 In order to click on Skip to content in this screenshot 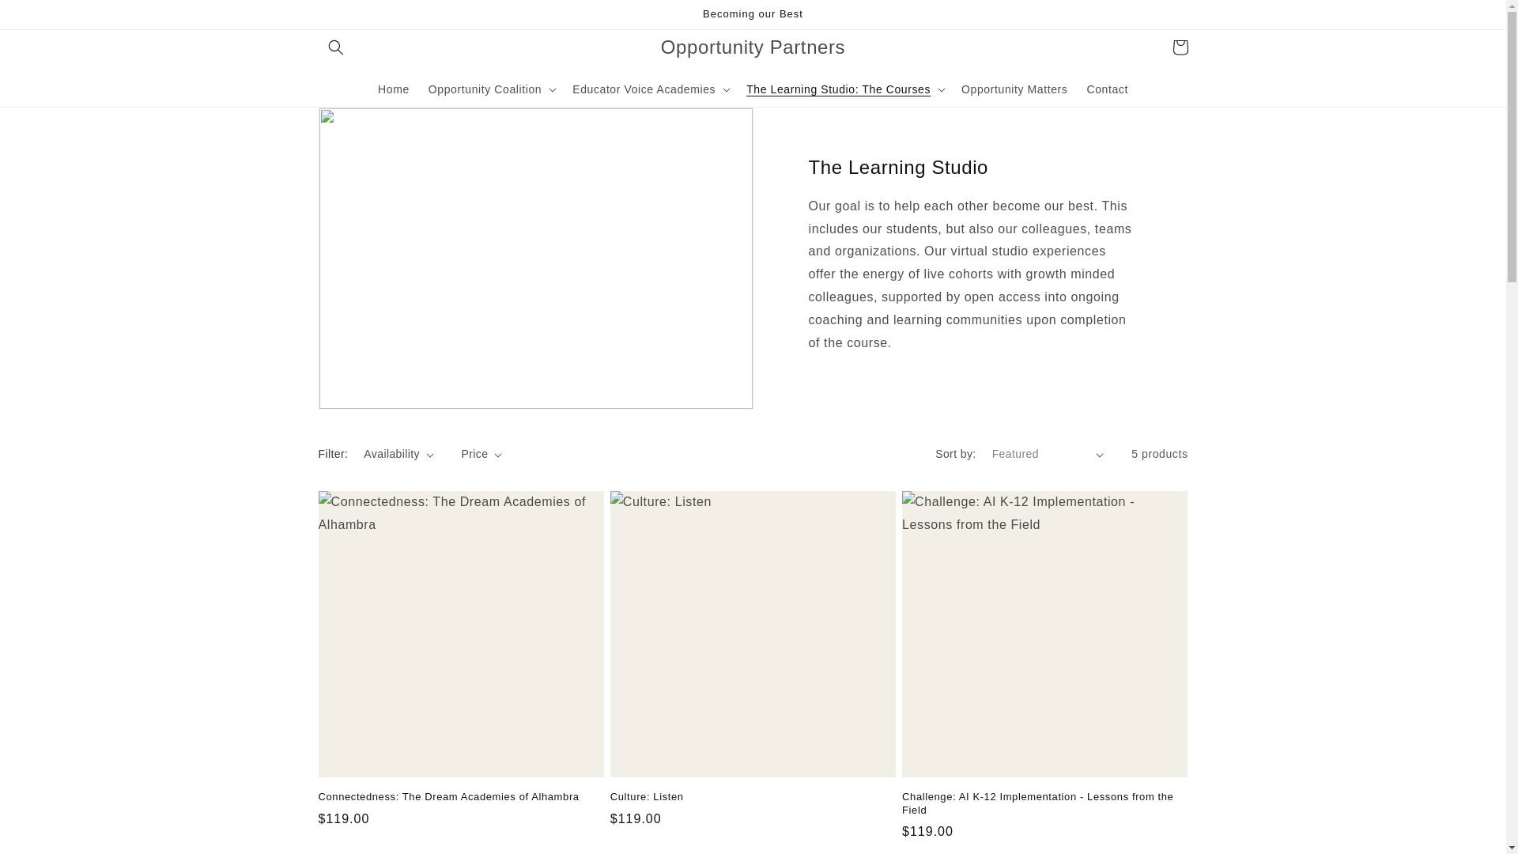, I will do `click(47, 18)`.